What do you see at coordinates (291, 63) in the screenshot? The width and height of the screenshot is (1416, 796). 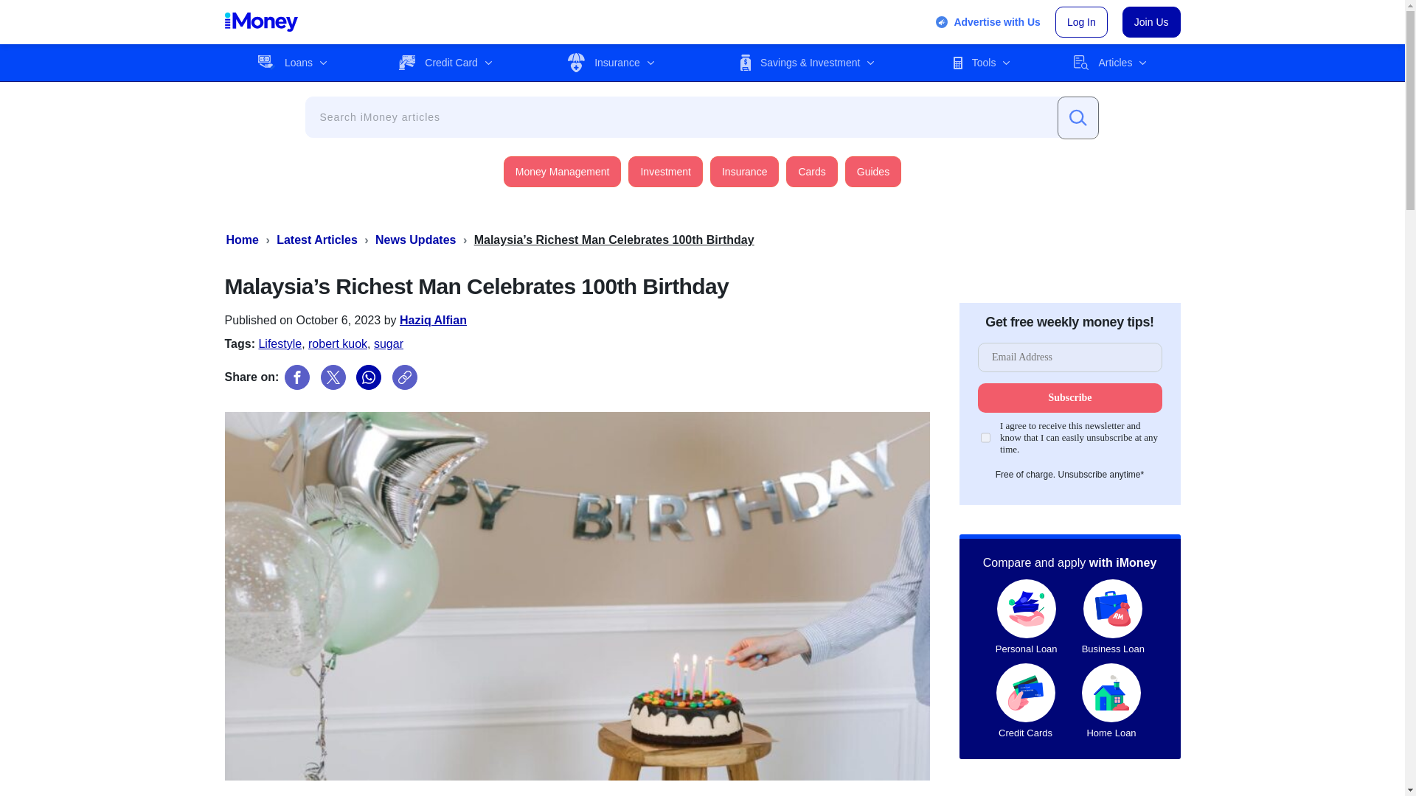 I see `Loans` at bounding box center [291, 63].